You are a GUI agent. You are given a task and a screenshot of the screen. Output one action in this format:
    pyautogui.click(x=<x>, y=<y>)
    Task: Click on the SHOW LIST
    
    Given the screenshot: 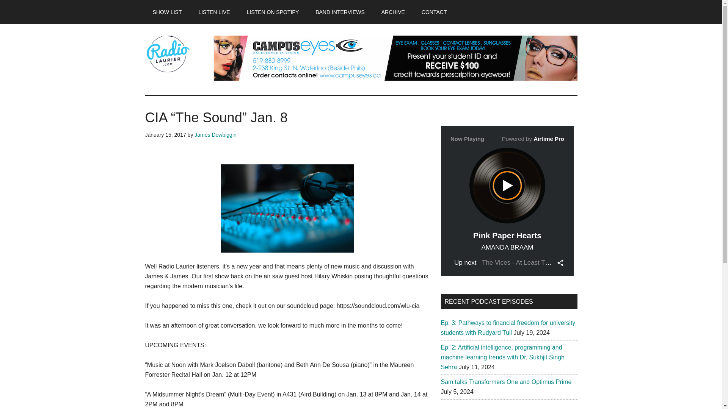 What is the action you would take?
    pyautogui.click(x=167, y=12)
    